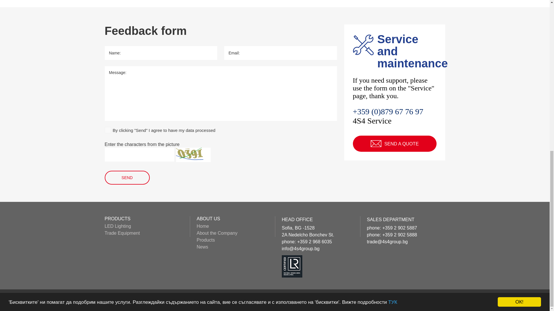 This screenshot has width=554, height=311. I want to click on Energy meters, so click(247, 300).